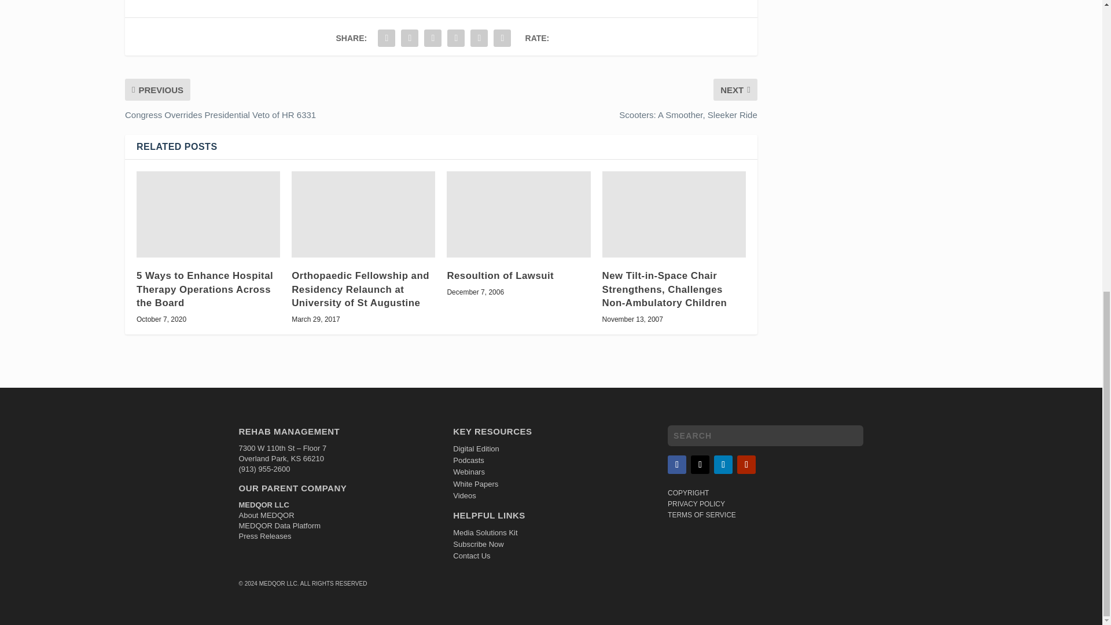  What do you see at coordinates (518, 214) in the screenshot?
I see `Resoultion of Lawsuit` at bounding box center [518, 214].